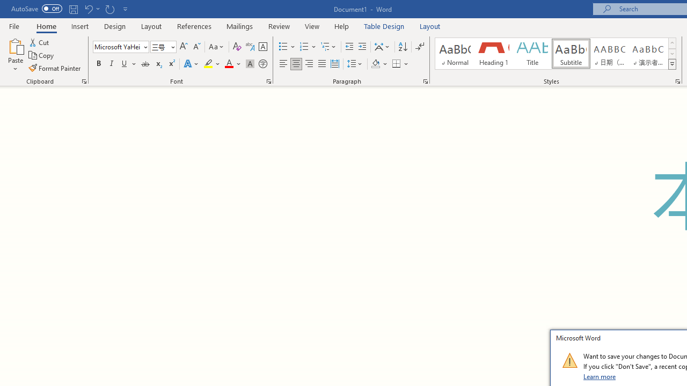  Describe the element at coordinates (233, 64) in the screenshot. I see `Font Color` at that location.